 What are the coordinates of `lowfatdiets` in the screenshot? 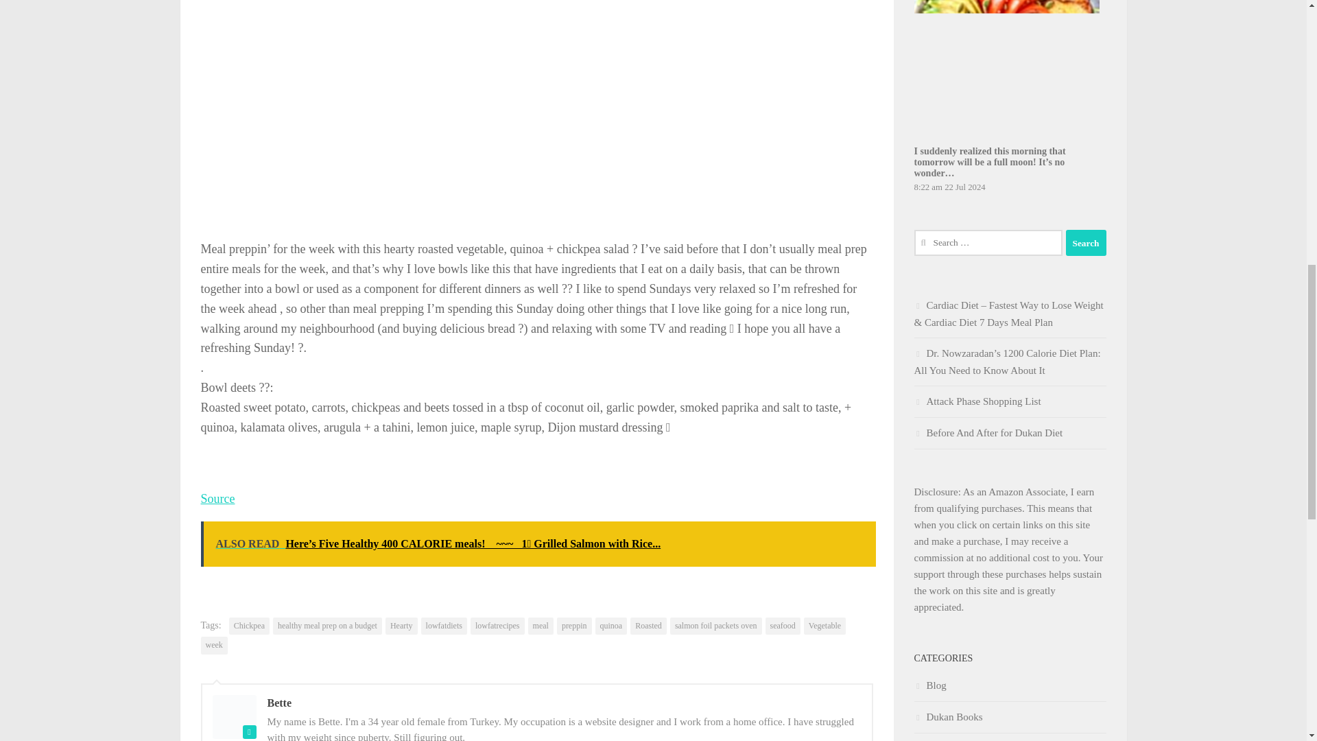 It's located at (444, 626).